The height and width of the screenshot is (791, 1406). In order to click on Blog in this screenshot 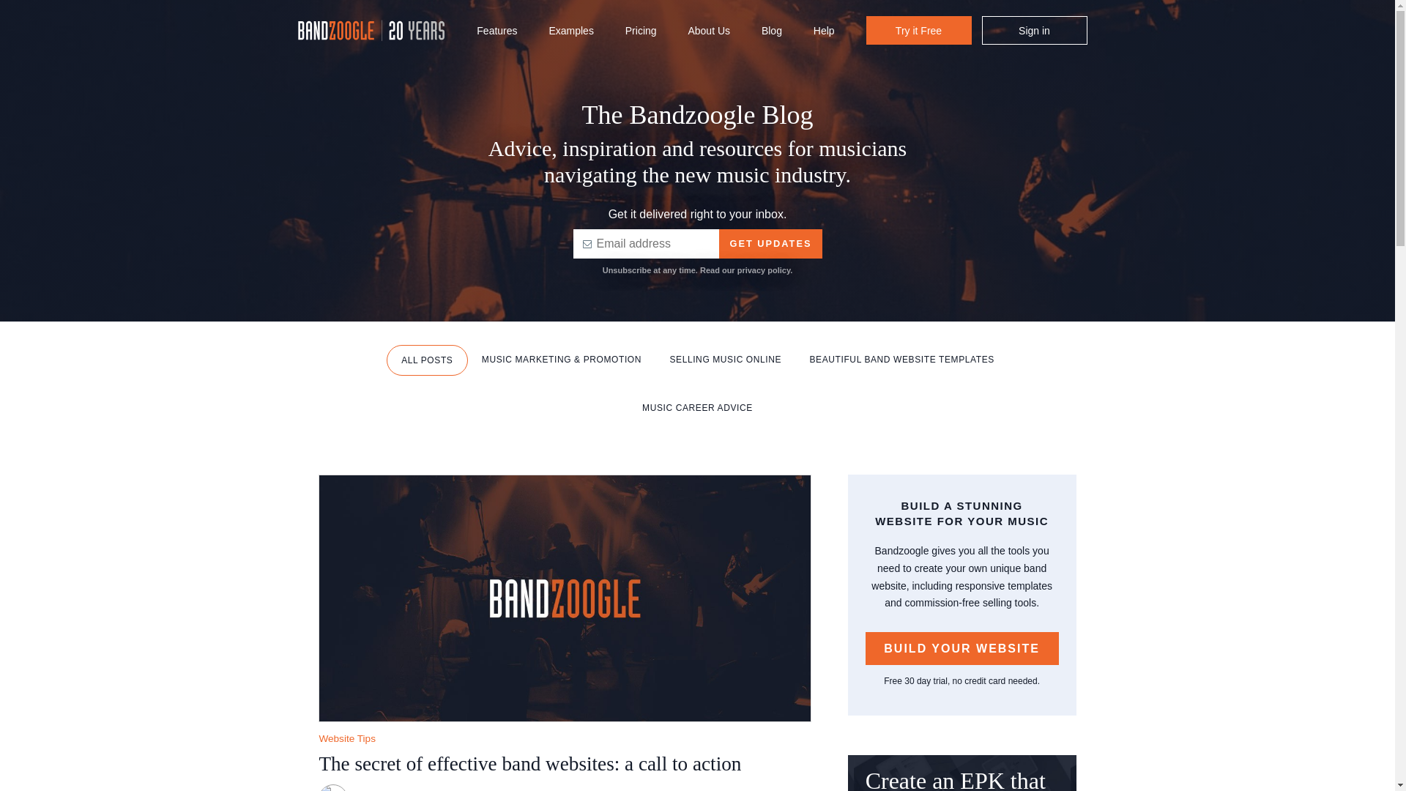, I will do `click(772, 32)`.